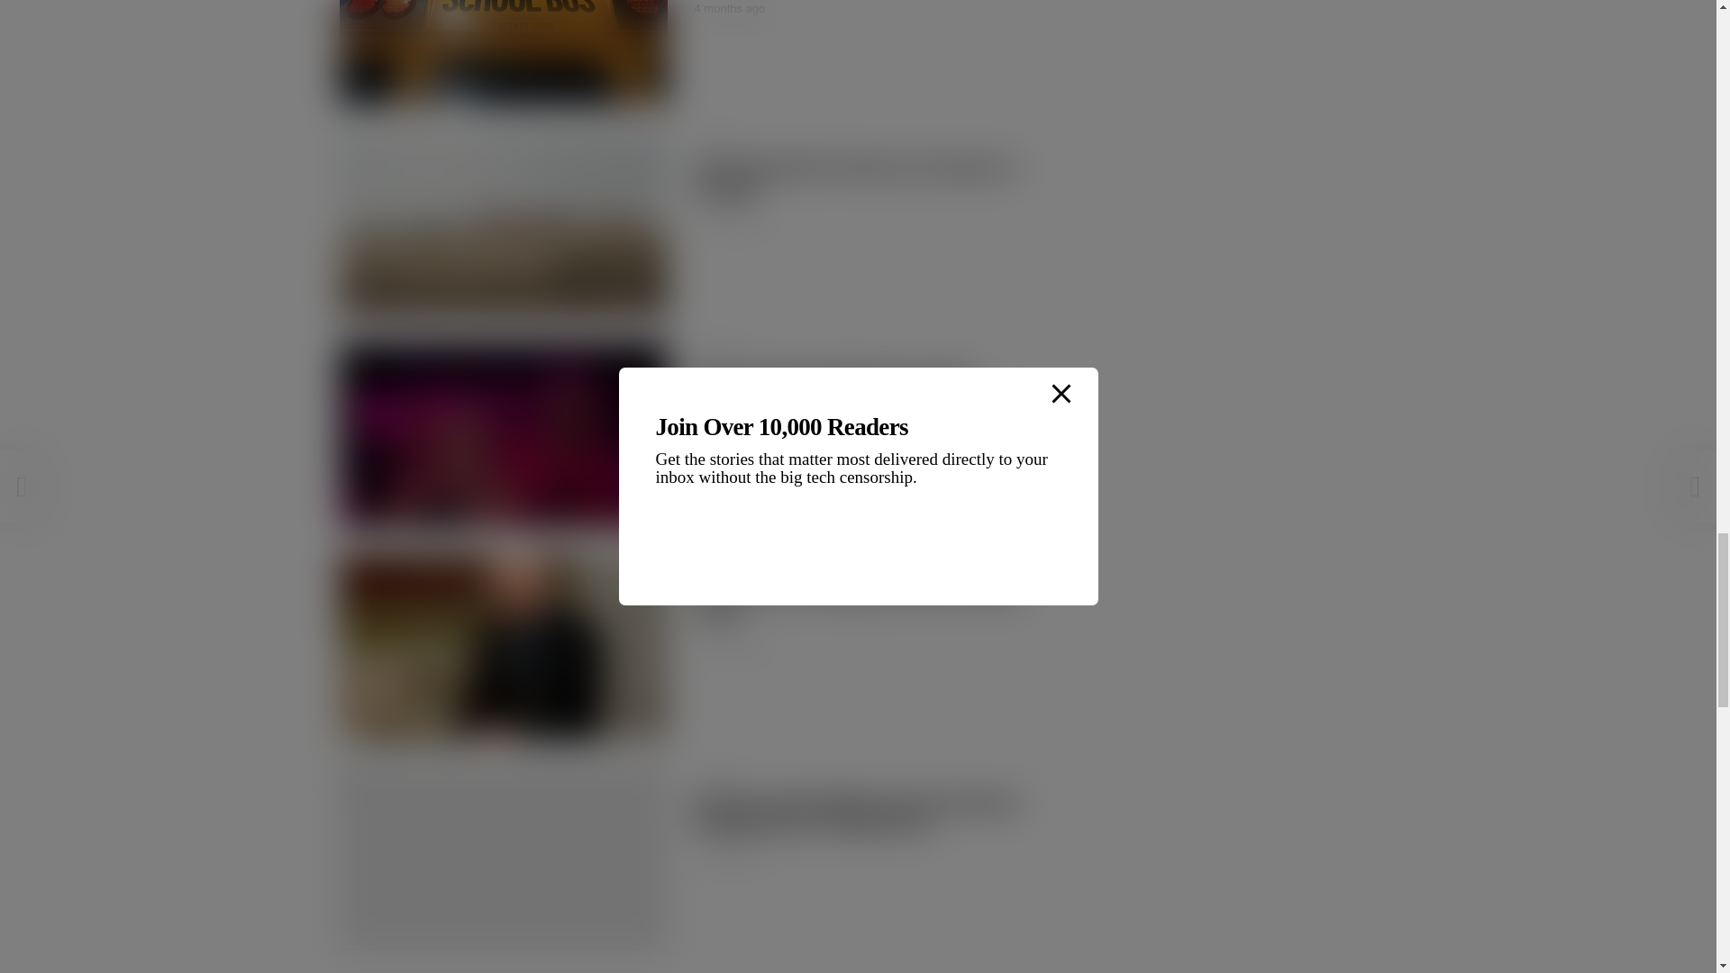 Image resolution: width=1730 pixels, height=973 pixels. Describe the element at coordinates (728, 9) in the screenshot. I see `March 11, 2024, 5:22 pm` at that location.